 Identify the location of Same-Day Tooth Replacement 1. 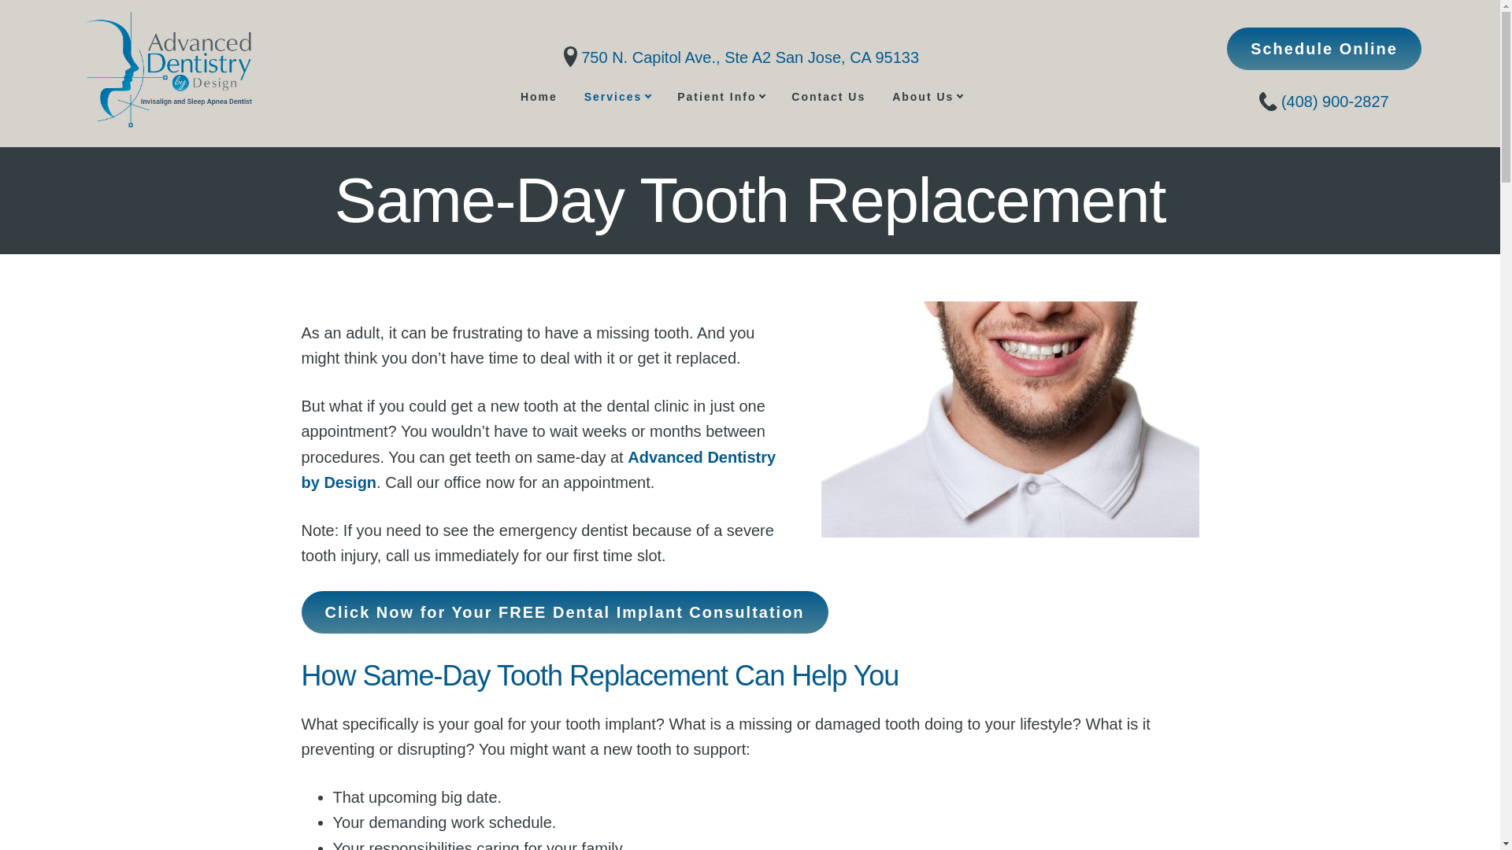
(1010, 419).